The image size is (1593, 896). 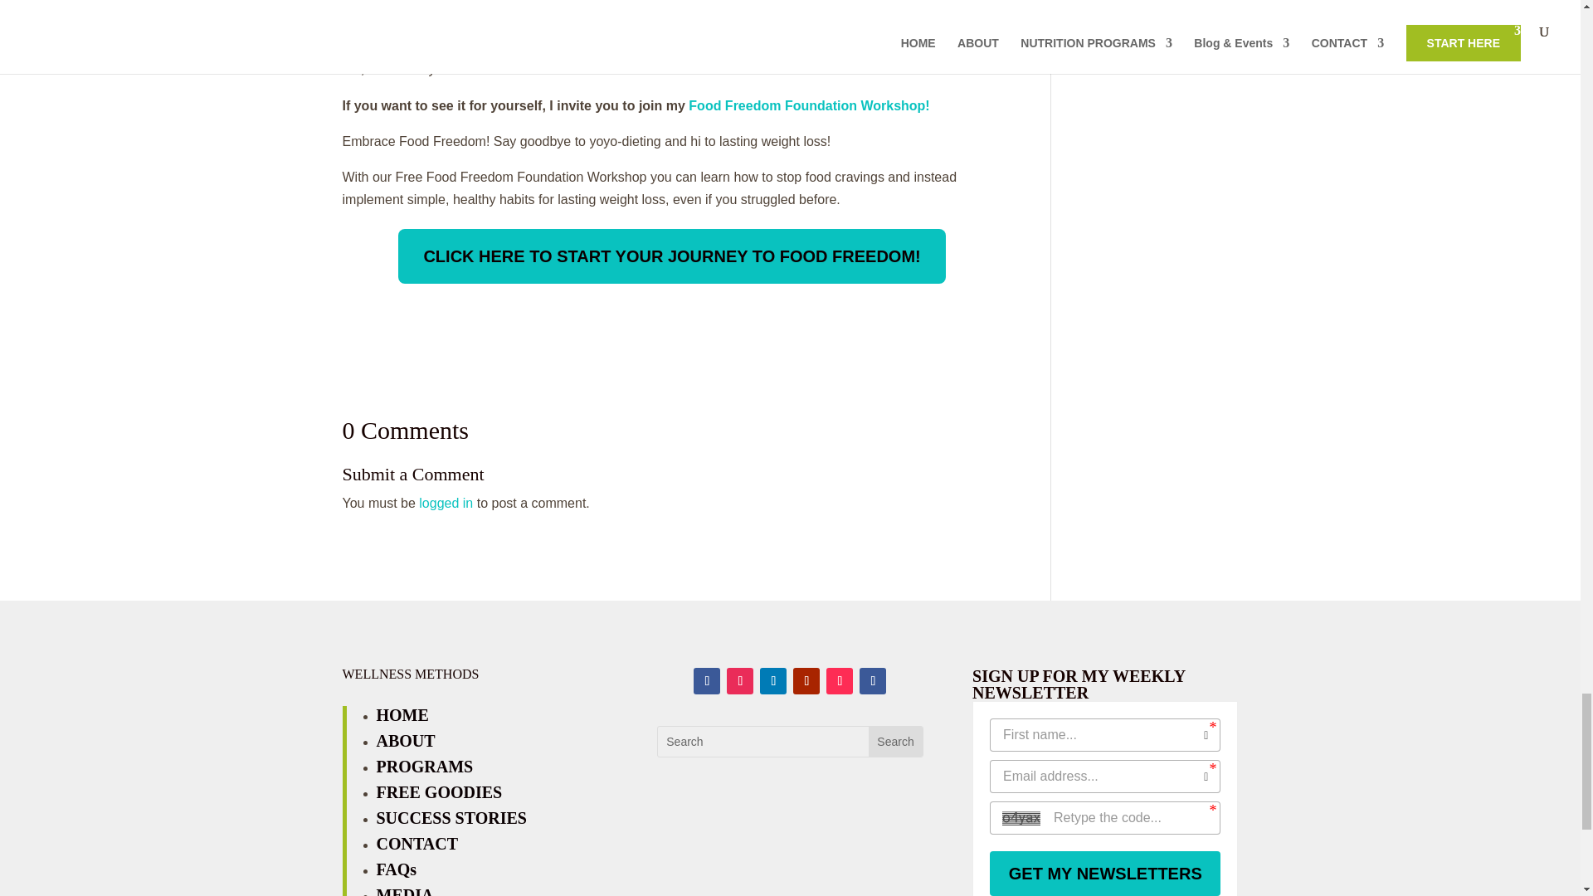 What do you see at coordinates (873, 680) in the screenshot?
I see `Follow on Facebook` at bounding box center [873, 680].